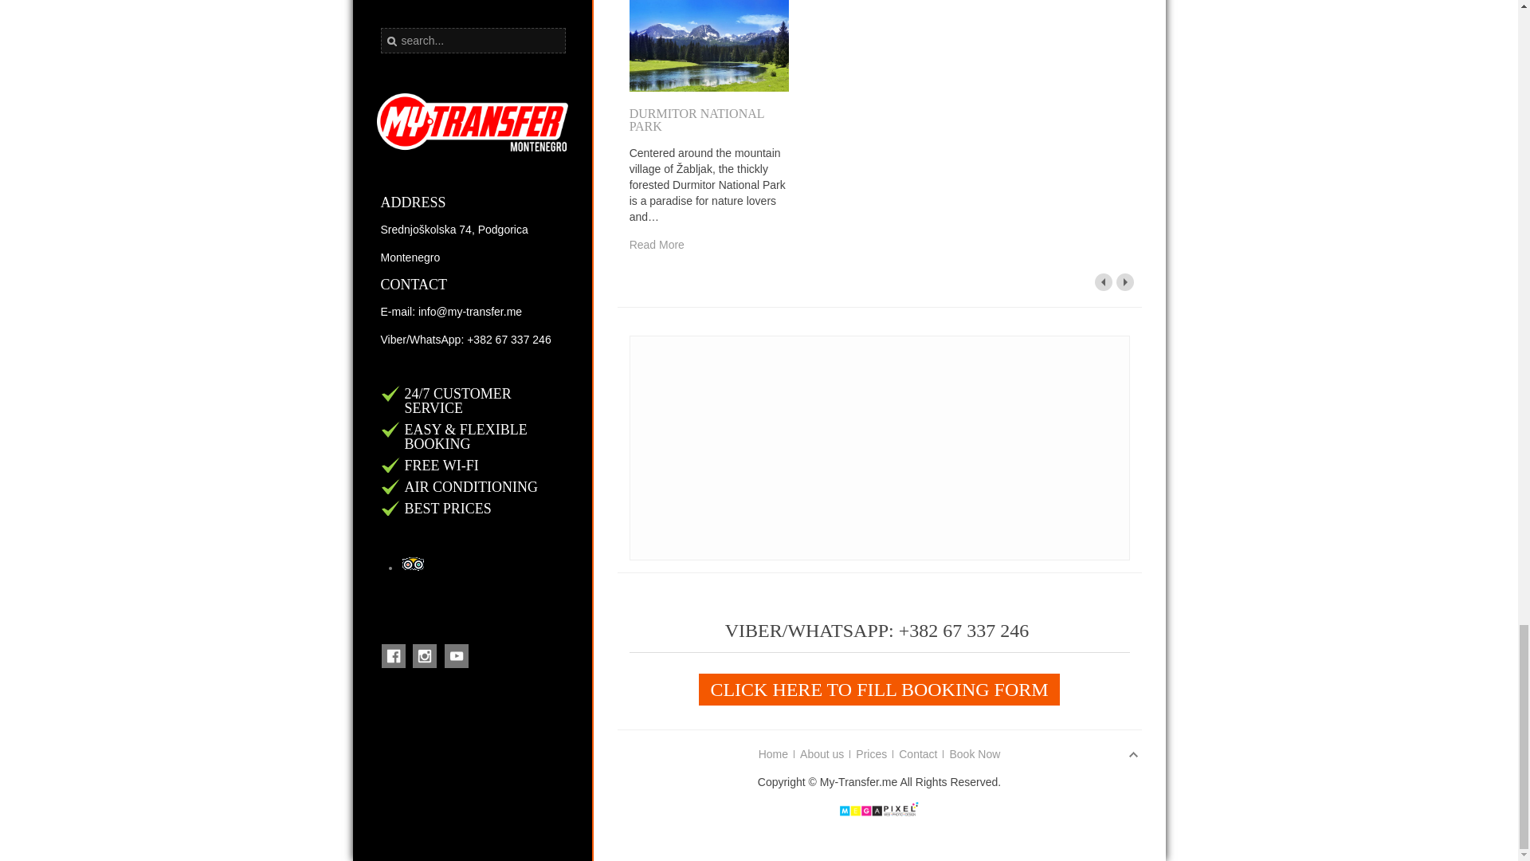 The image size is (1530, 861). I want to click on About us, so click(822, 754).